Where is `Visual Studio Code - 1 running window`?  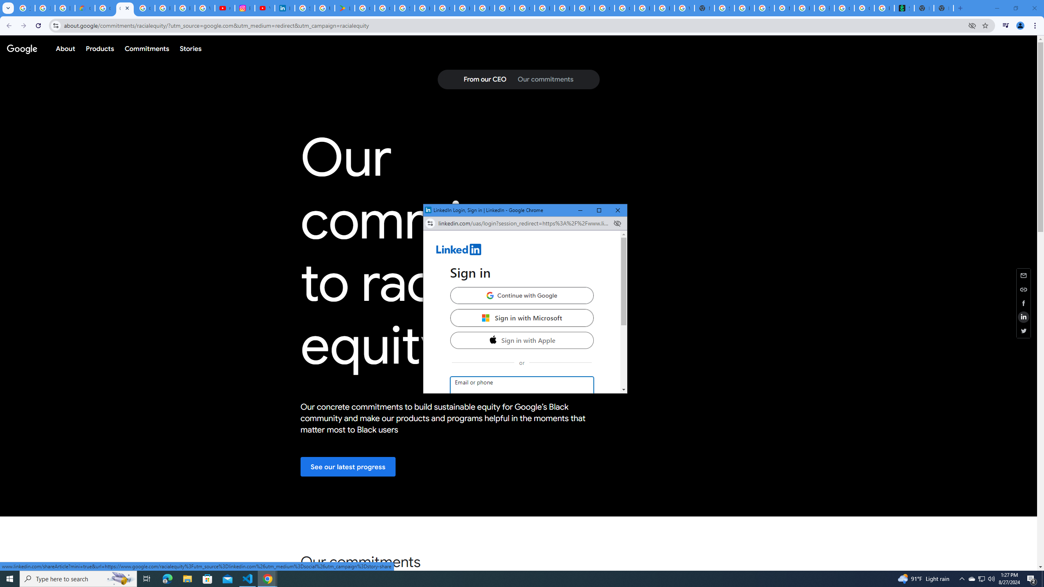
Visual Studio Code - 1 running window is located at coordinates (248, 579).